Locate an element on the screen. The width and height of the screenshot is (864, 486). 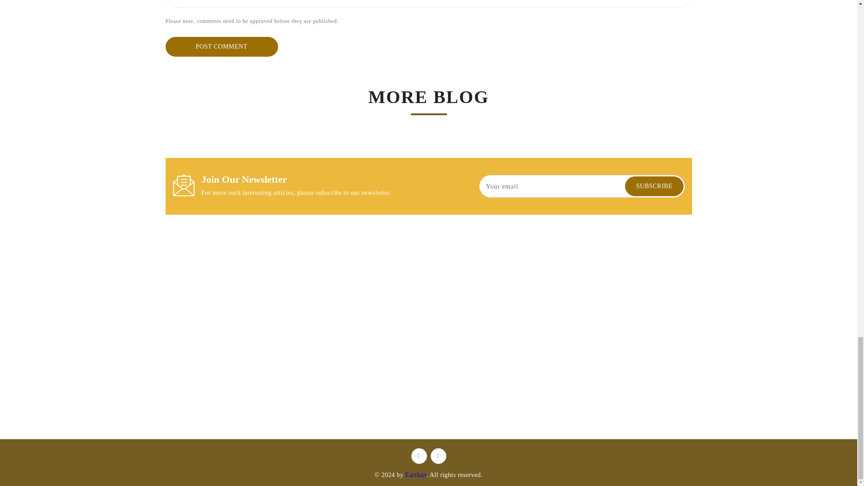
earthan.in on Facebook is located at coordinates (418, 456).